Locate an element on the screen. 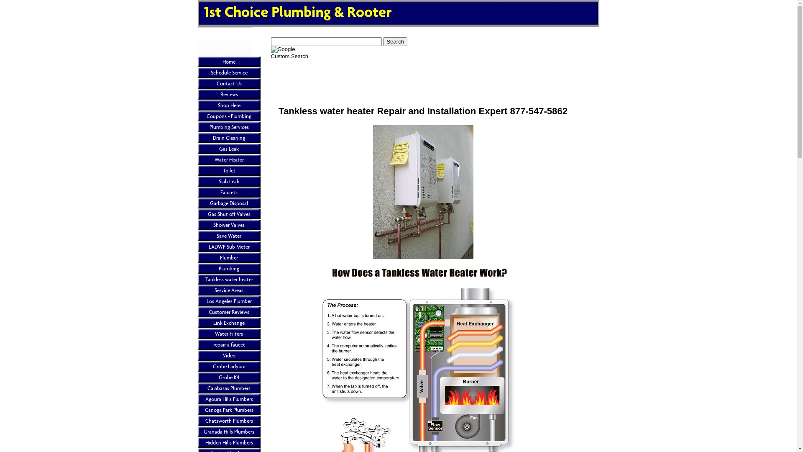  Granada Hills Plumbers is located at coordinates (229, 432).